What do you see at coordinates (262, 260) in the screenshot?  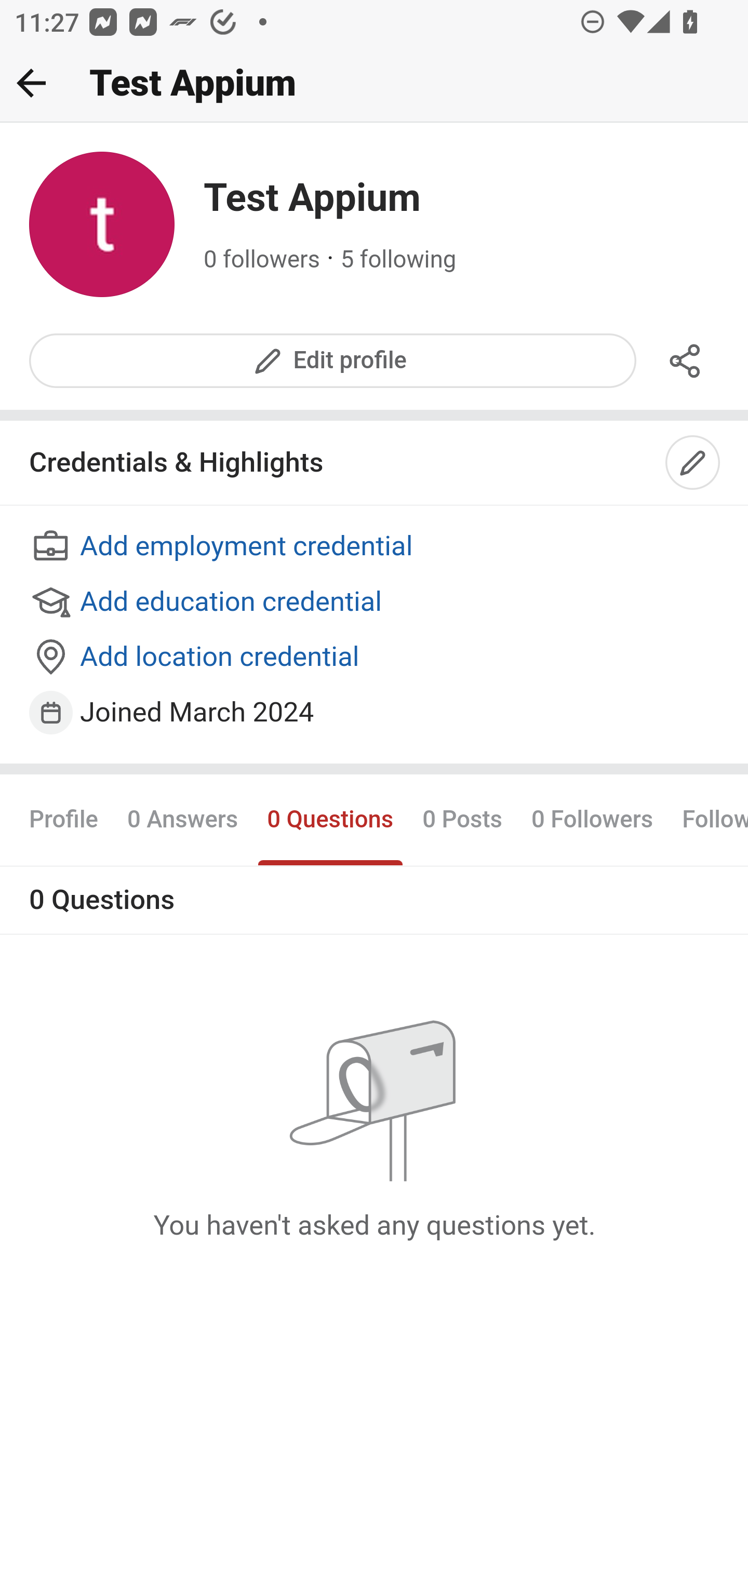 I see `0 followers` at bounding box center [262, 260].